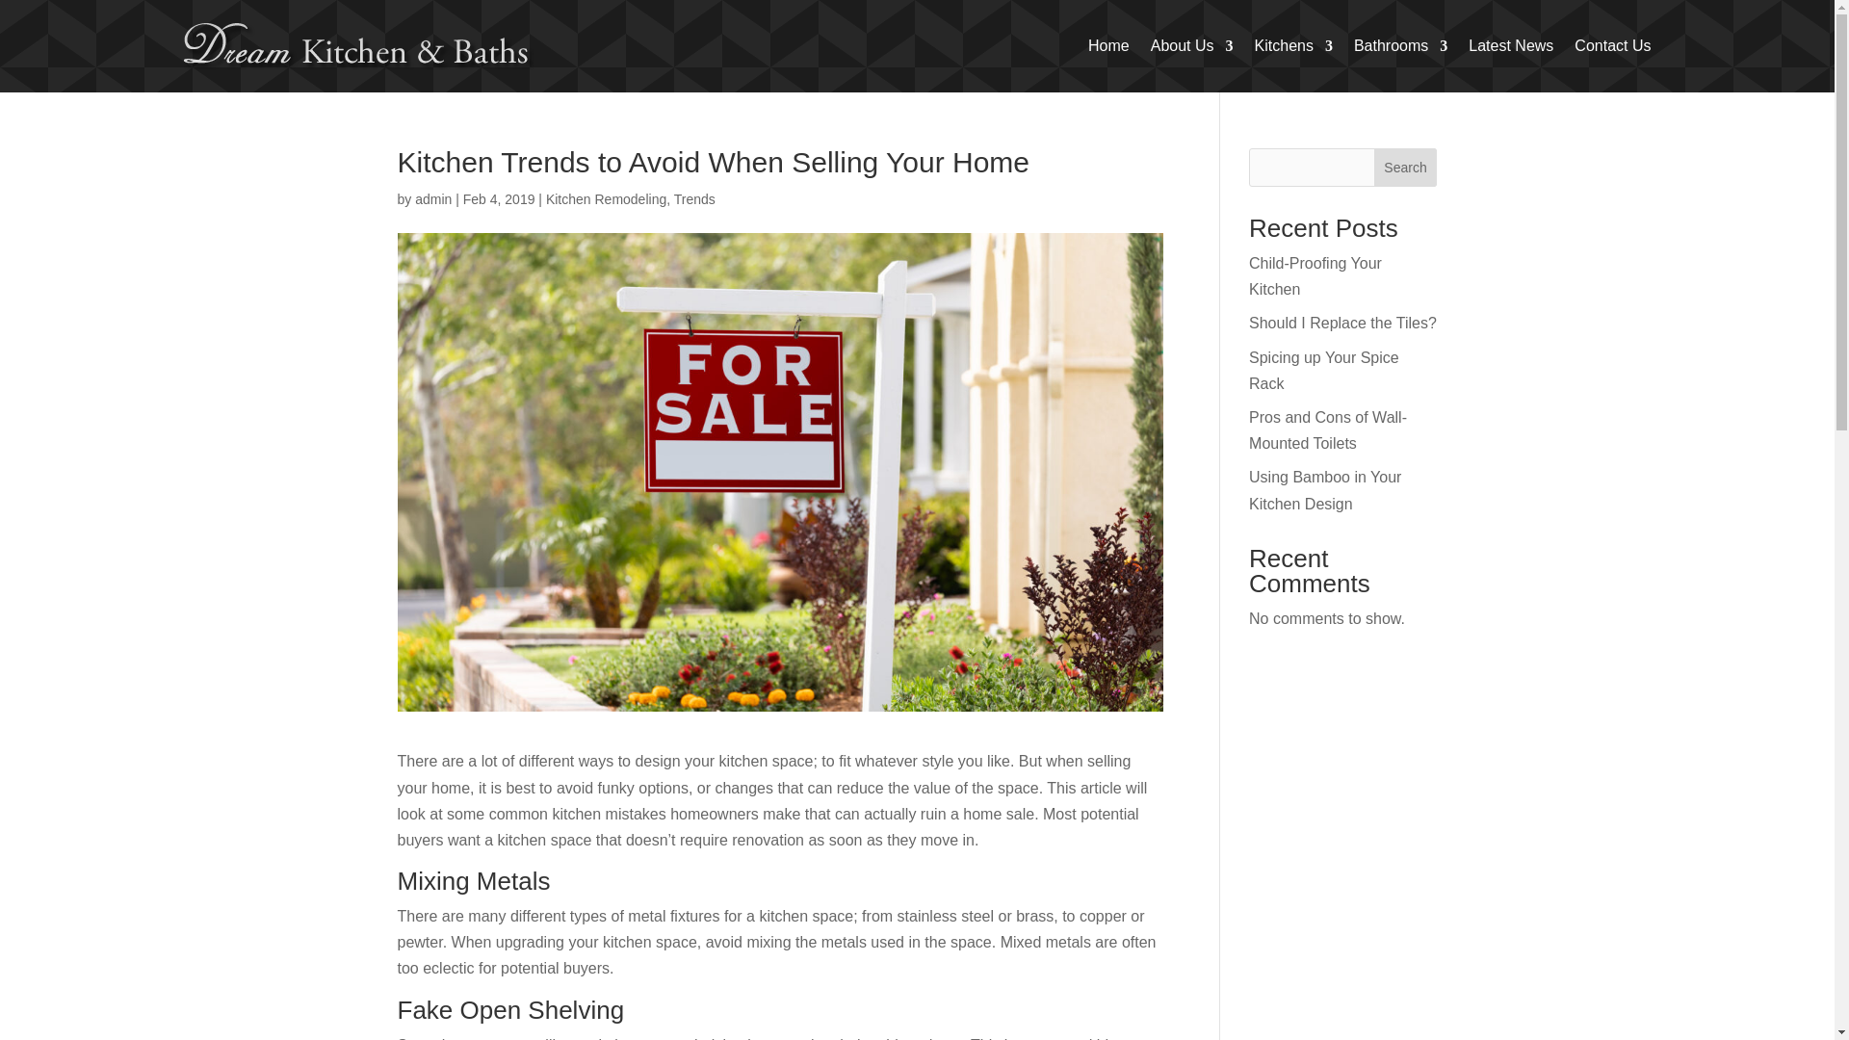 The width and height of the screenshot is (1849, 1040). What do you see at coordinates (432, 198) in the screenshot?
I see `Posts by admin` at bounding box center [432, 198].